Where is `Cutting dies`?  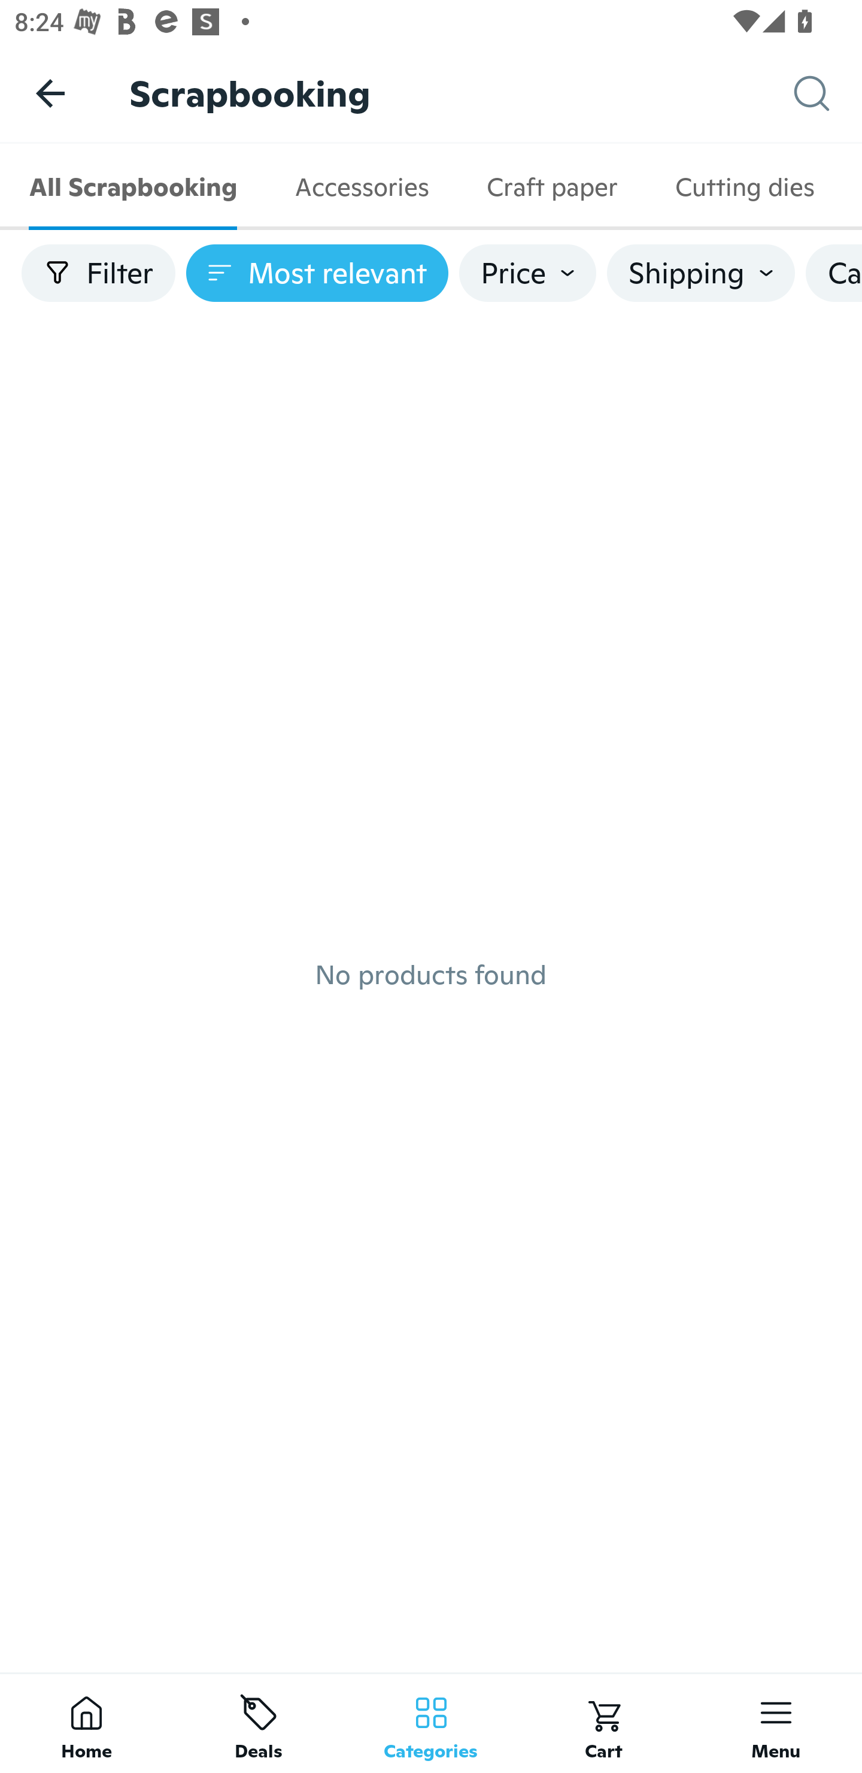 Cutting dies is located at coordinates (744, 187).